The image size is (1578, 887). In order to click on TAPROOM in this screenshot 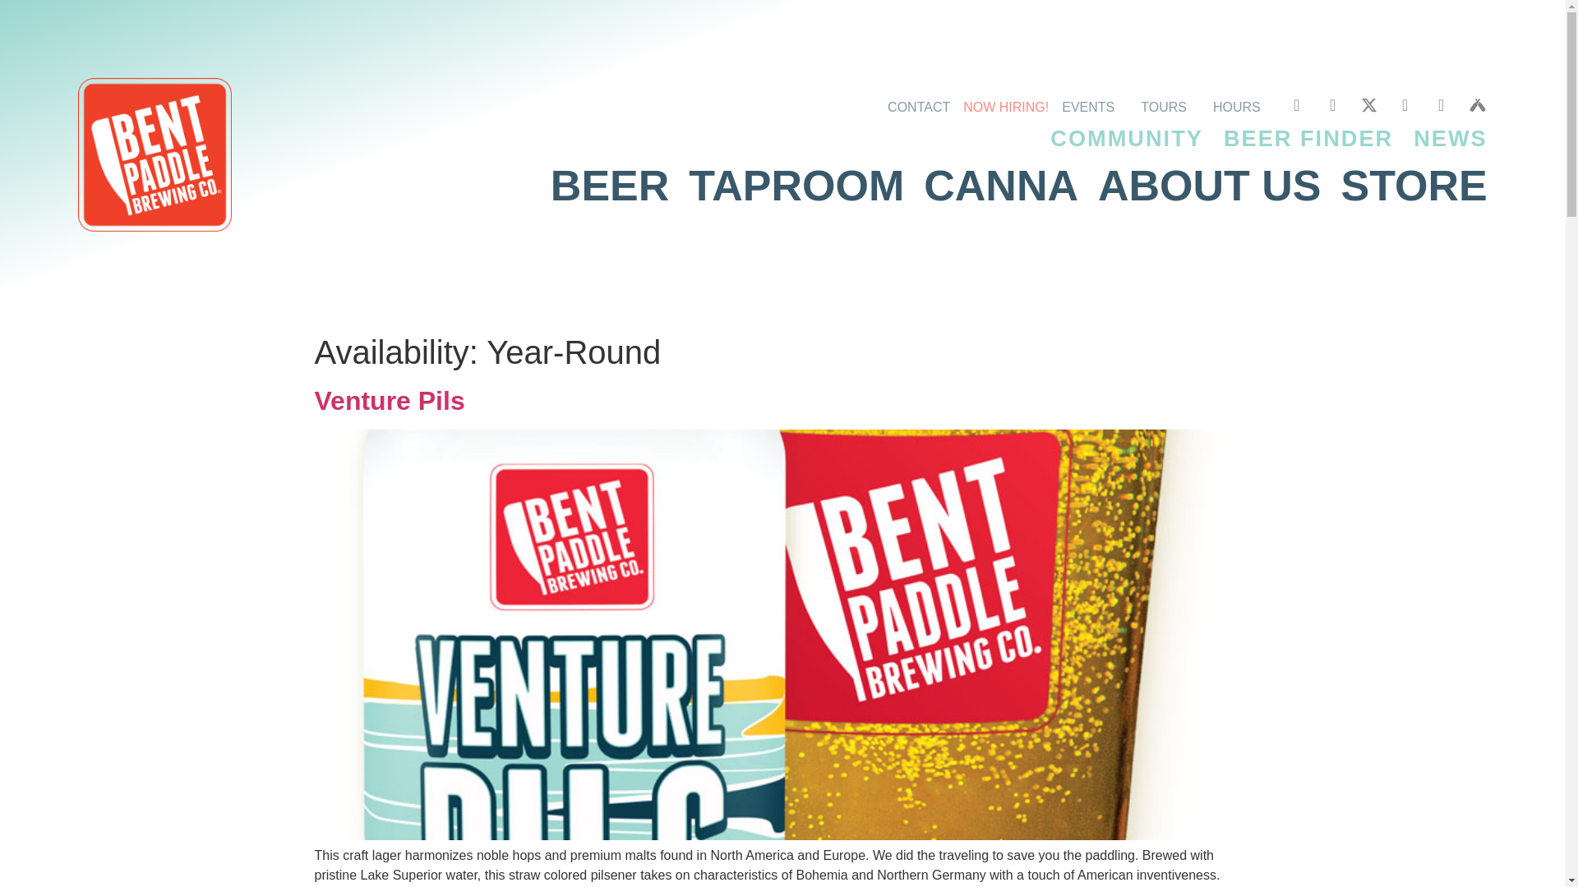, I will do `click(796, 186)`.